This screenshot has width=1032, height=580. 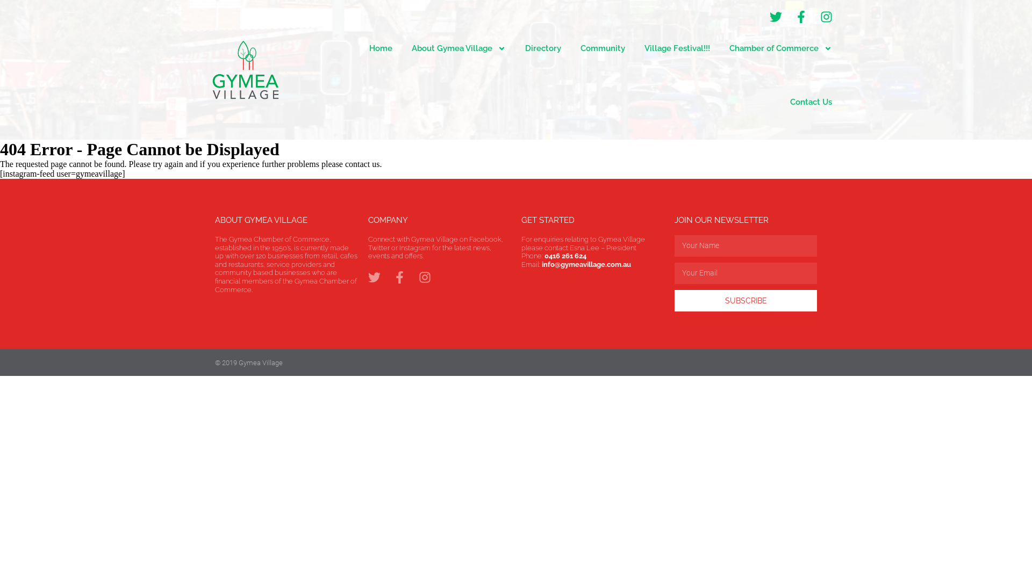 What do you see at coordinates (459, 48) in the screenshot?
I see `About Gymea Village` at bounding box center [459, 48].